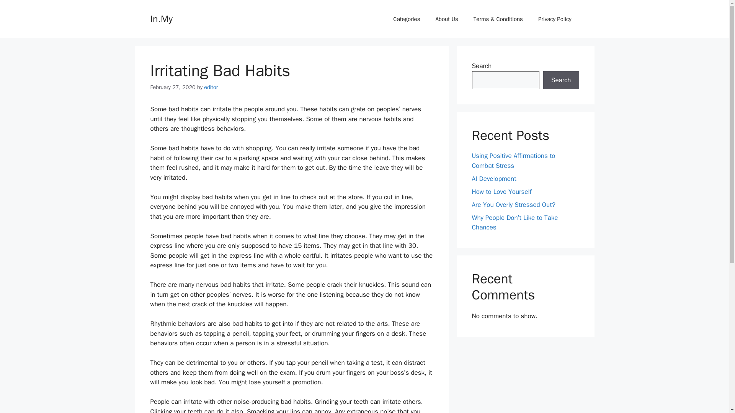 The height and width of the screenshot is (413, 735). I want to click on AI Development, so click(494, 178).